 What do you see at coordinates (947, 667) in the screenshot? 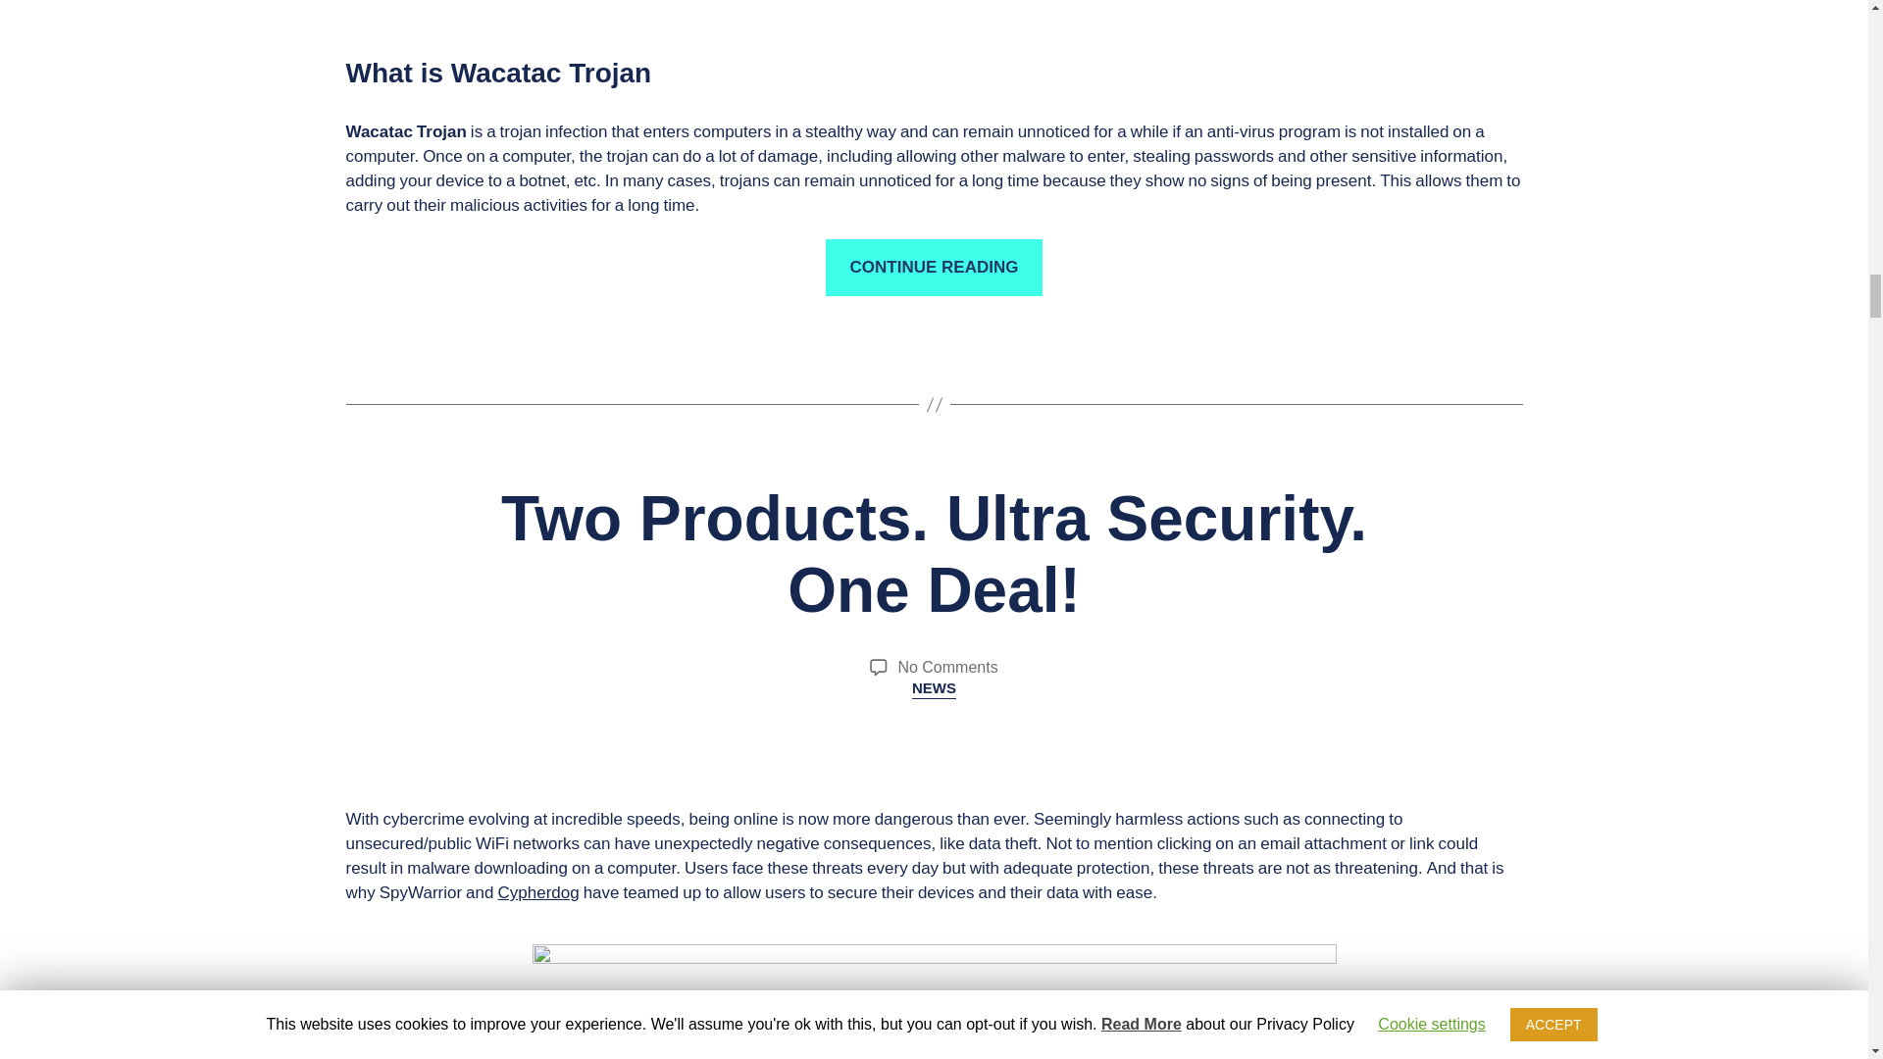
I see `Two Products. Ultra Security. One Deal!` at bounding box center [947, 667].